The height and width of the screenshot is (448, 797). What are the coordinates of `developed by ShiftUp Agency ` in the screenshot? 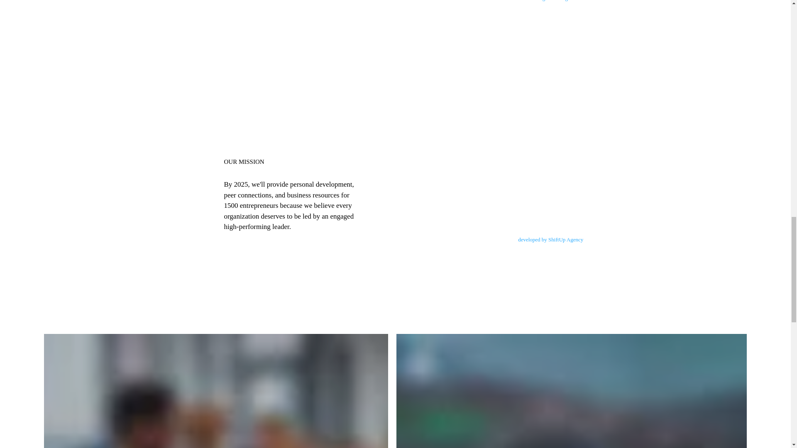 It's located at (551, 240).